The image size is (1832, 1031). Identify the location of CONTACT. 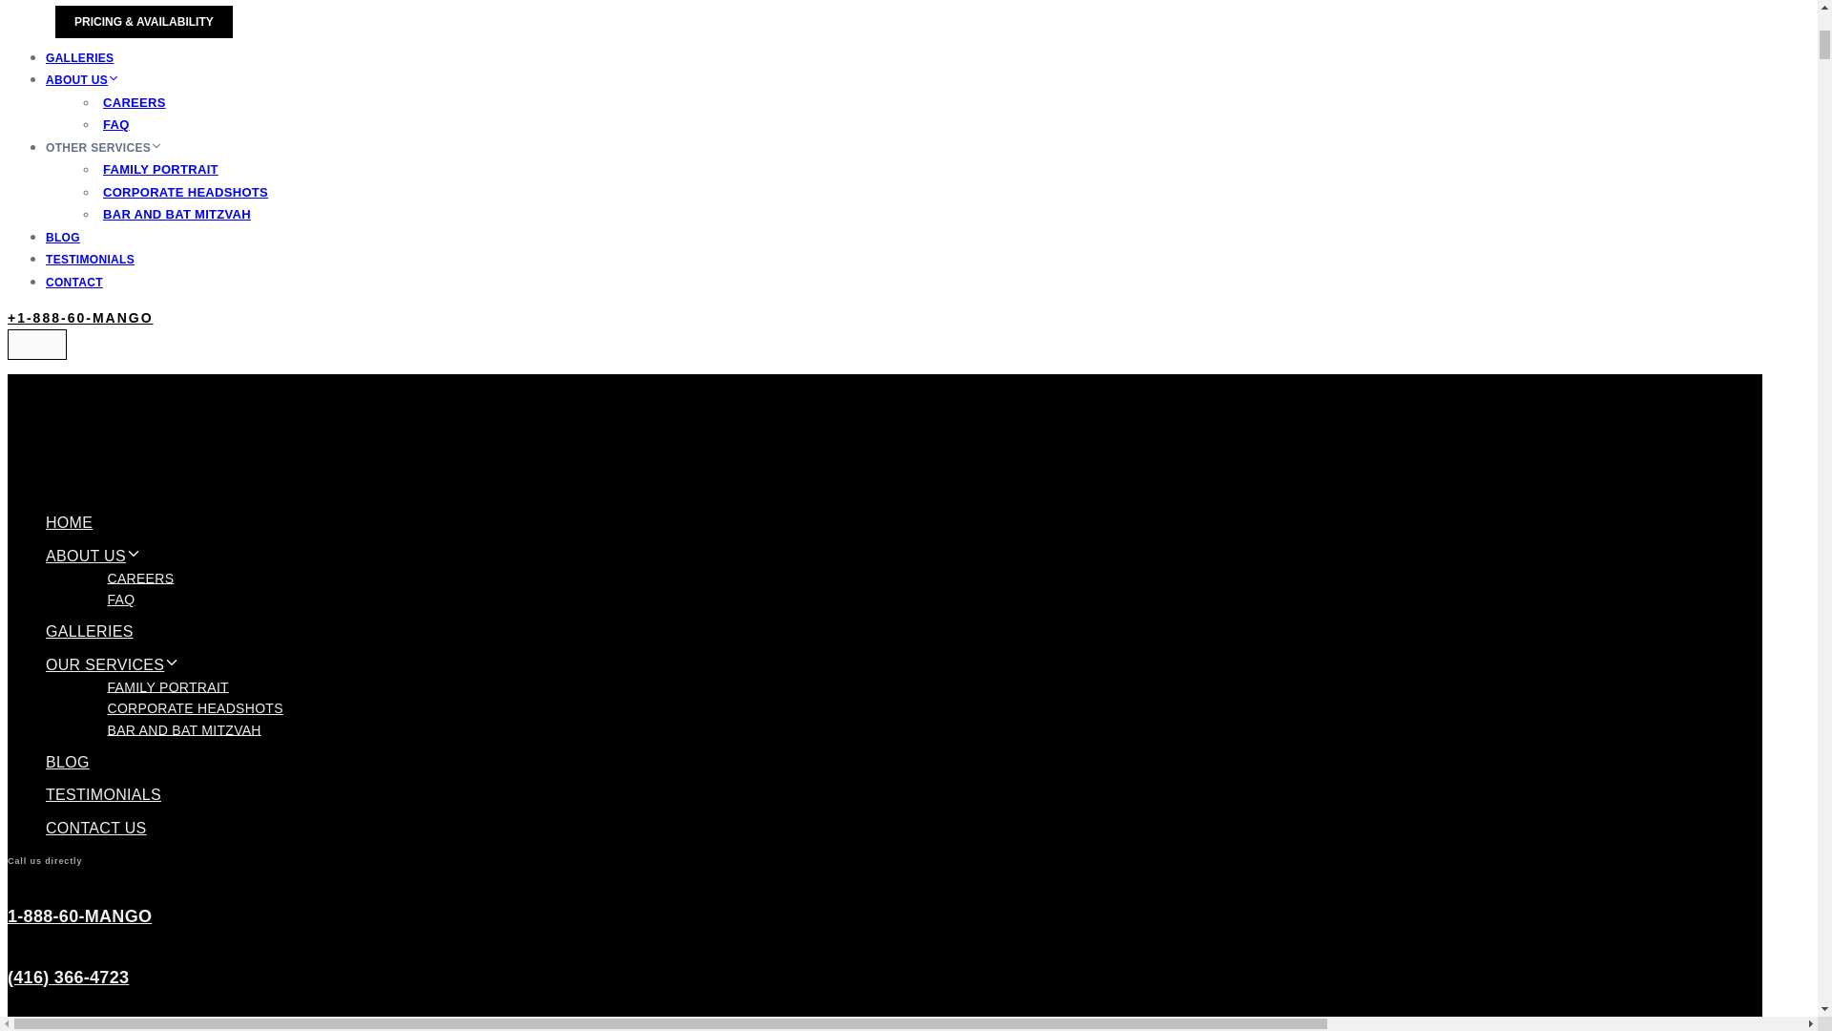
(74, 283).